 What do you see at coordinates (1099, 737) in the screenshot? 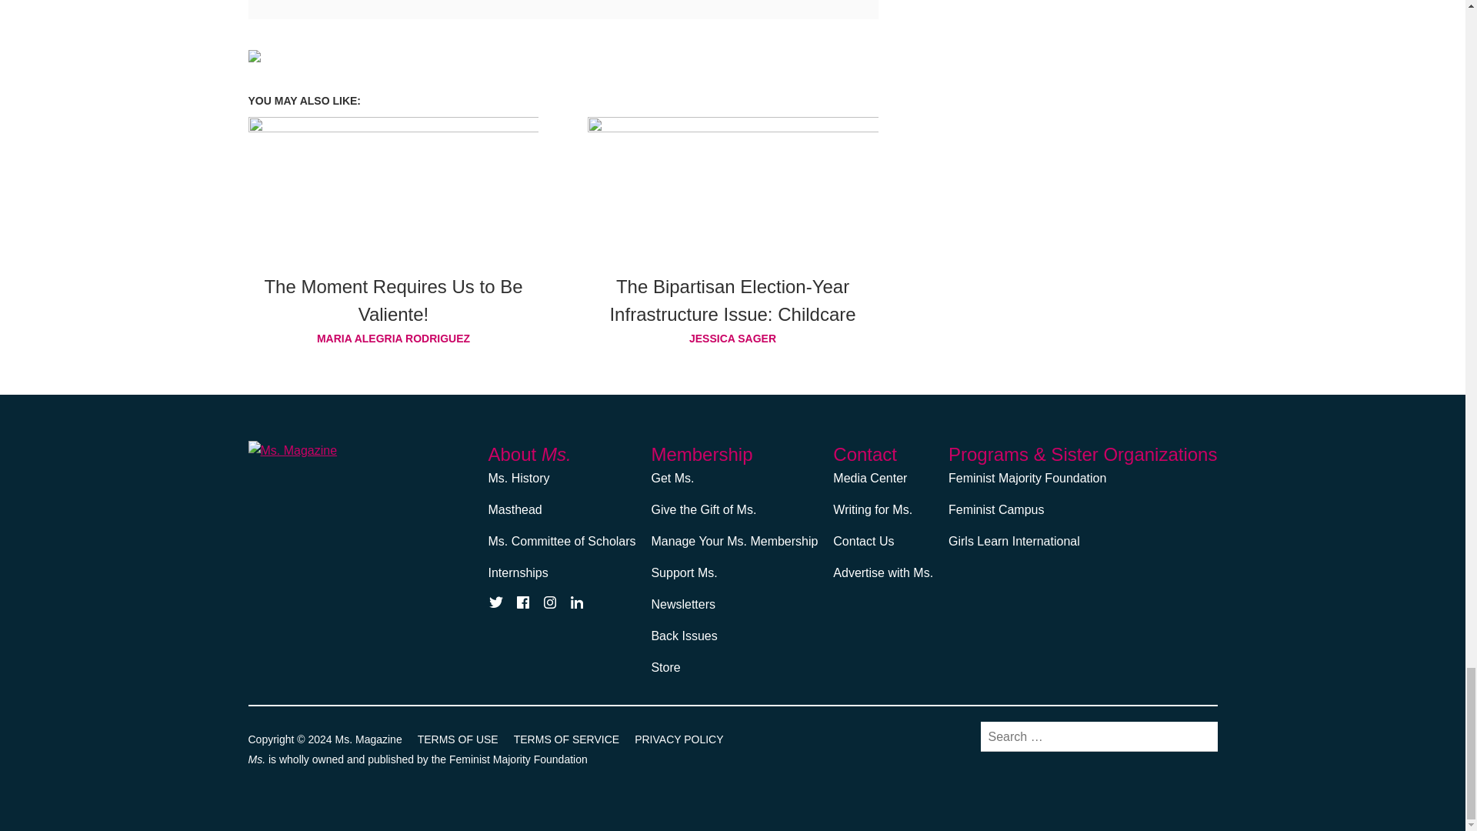
I see `Search for:` at bounding box center [1099, 737].